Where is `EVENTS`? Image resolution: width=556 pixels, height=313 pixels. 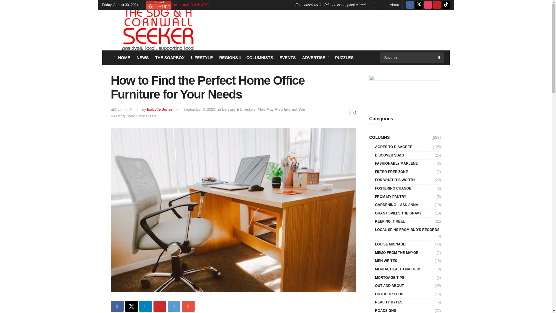
EVENTS is located at coordinates (288, 57).